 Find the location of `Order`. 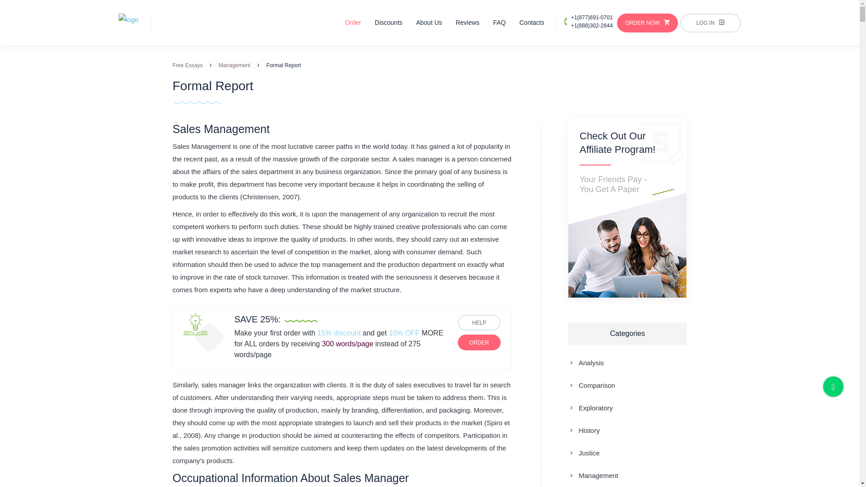

Order is located at coordinates (353, 23).